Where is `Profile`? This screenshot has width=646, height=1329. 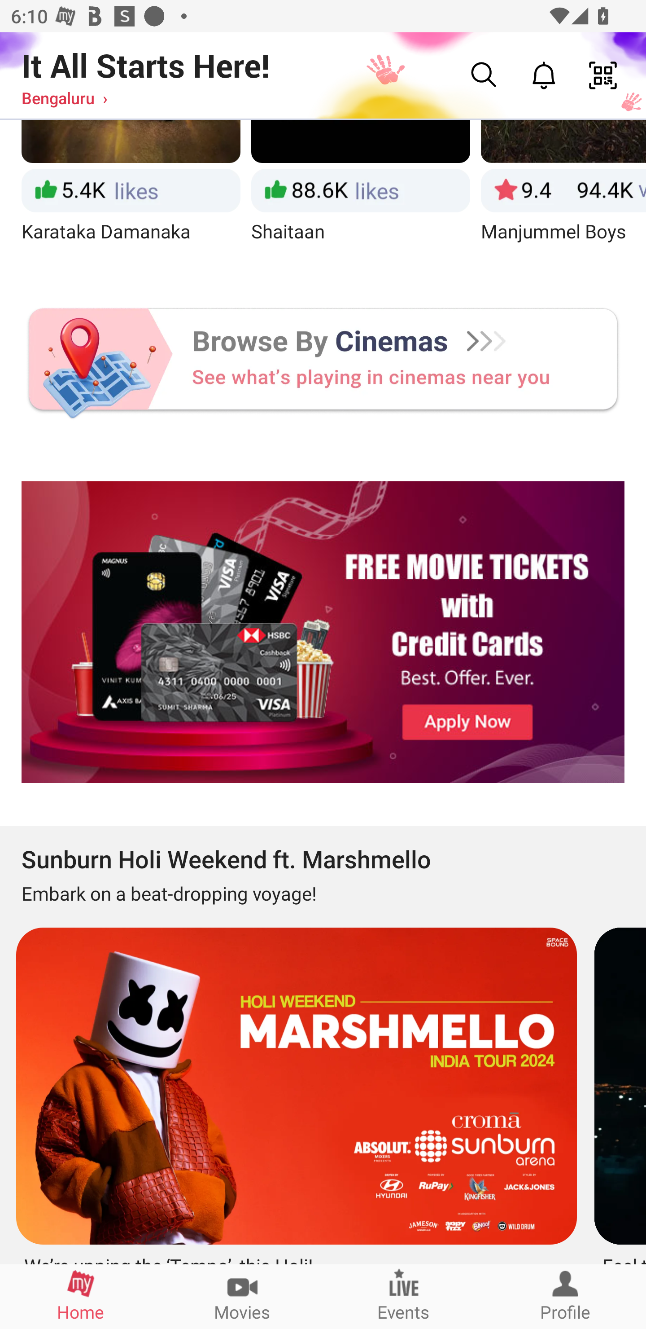
Profile is located at coordinates (565, 1296).